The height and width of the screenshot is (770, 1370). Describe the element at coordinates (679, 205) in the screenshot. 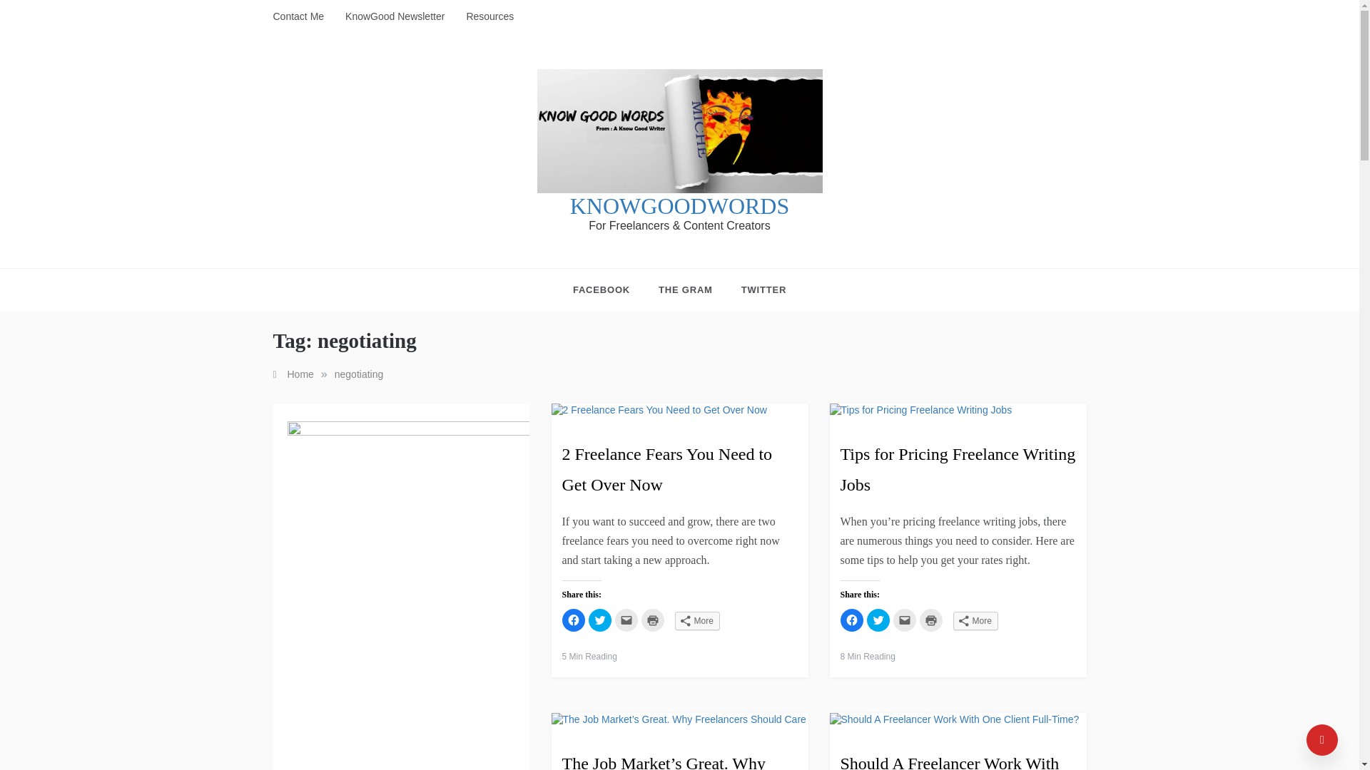

I see `KNOWGOODWORDS` at that location.